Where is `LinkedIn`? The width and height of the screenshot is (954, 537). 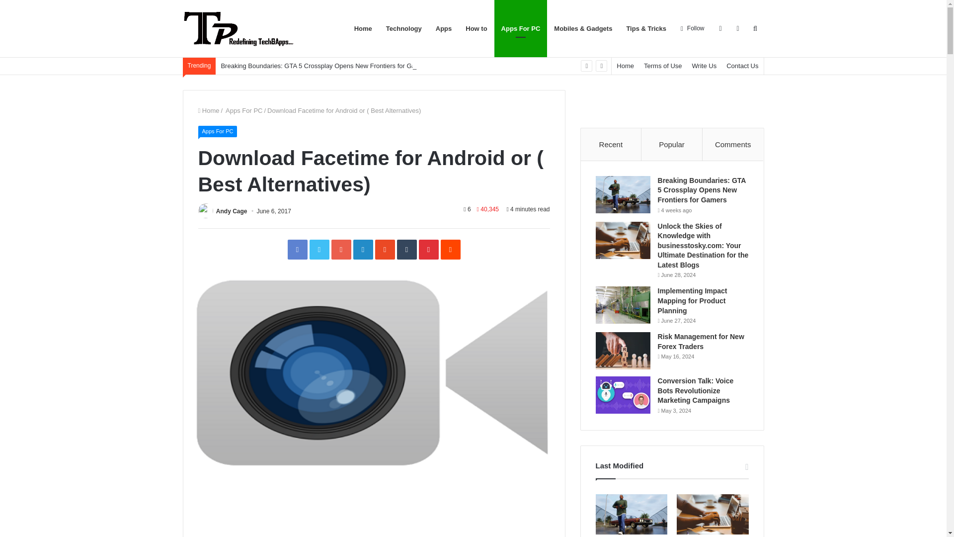
LinkedIn is located at coordinates (363, 249).